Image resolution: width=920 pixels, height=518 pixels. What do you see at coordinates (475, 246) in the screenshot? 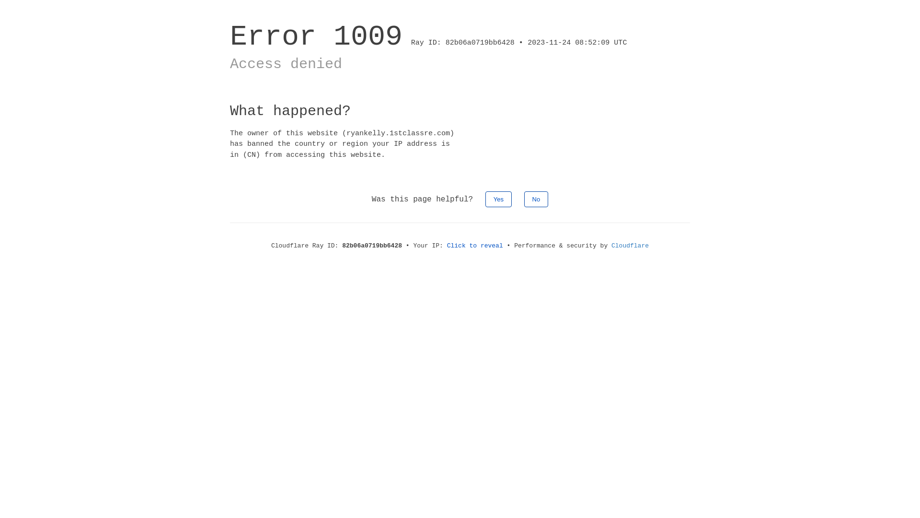
I see `Click to reveal` at bounding box center [475, 246].